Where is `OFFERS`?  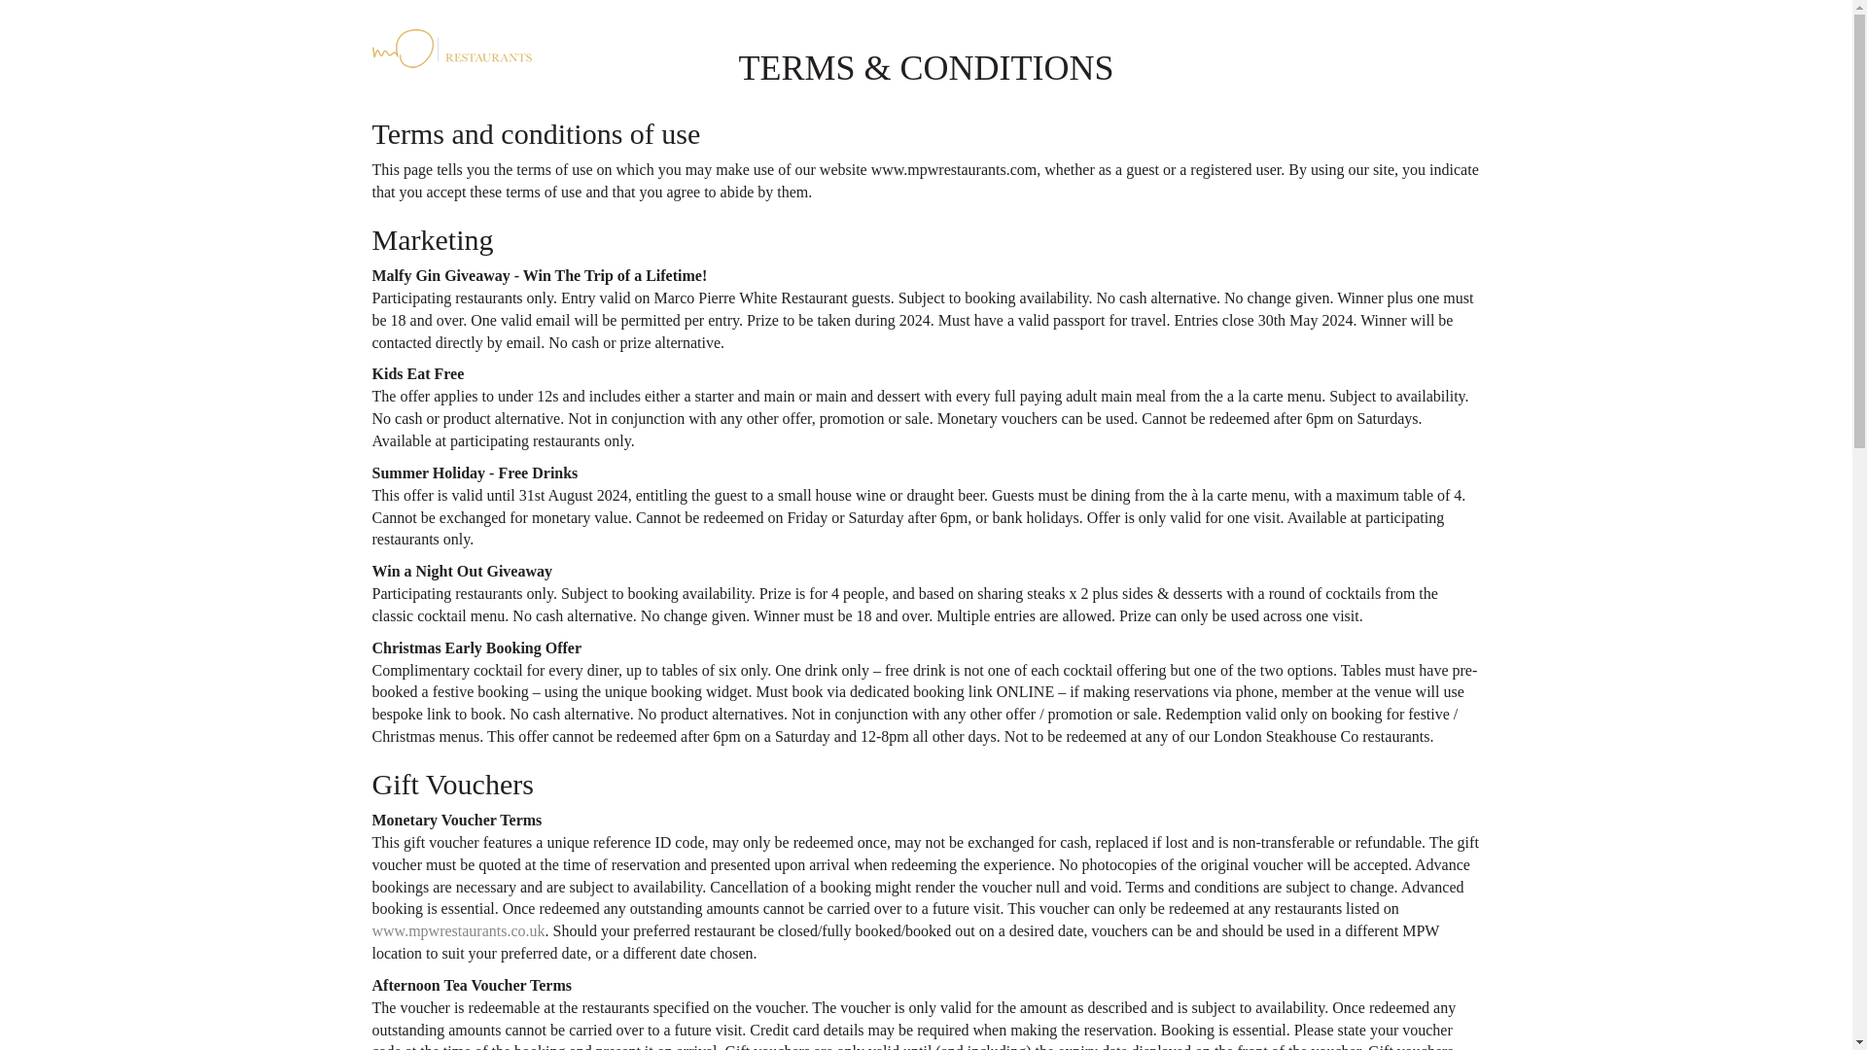 OFFERS is located at coordinates (1063, 45).